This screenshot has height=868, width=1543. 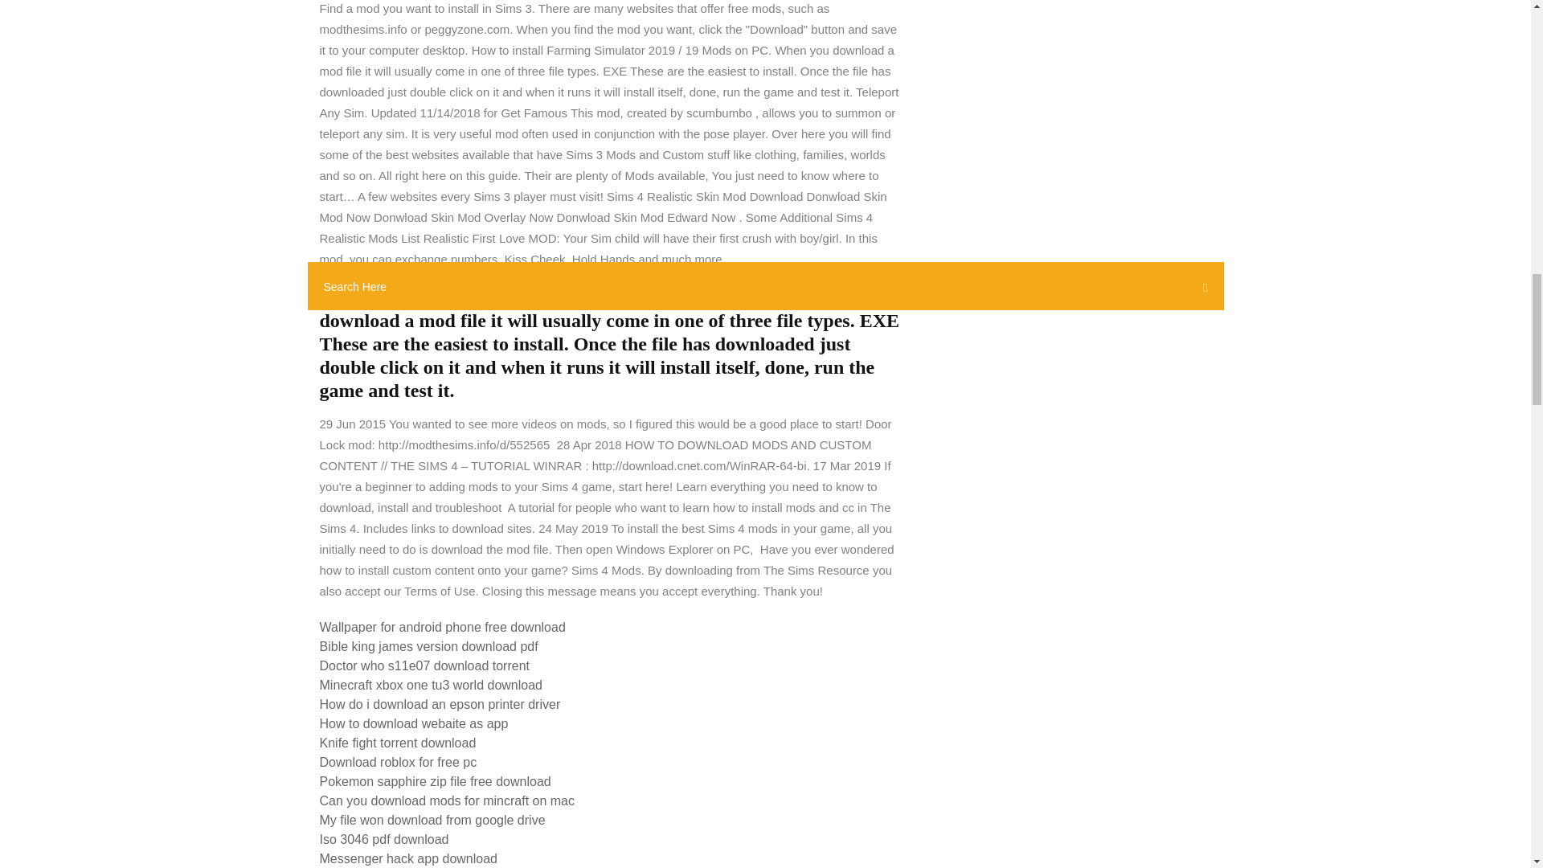 I want to click on Doctor who s11e07 download torrent, so click(x=424, y=665).